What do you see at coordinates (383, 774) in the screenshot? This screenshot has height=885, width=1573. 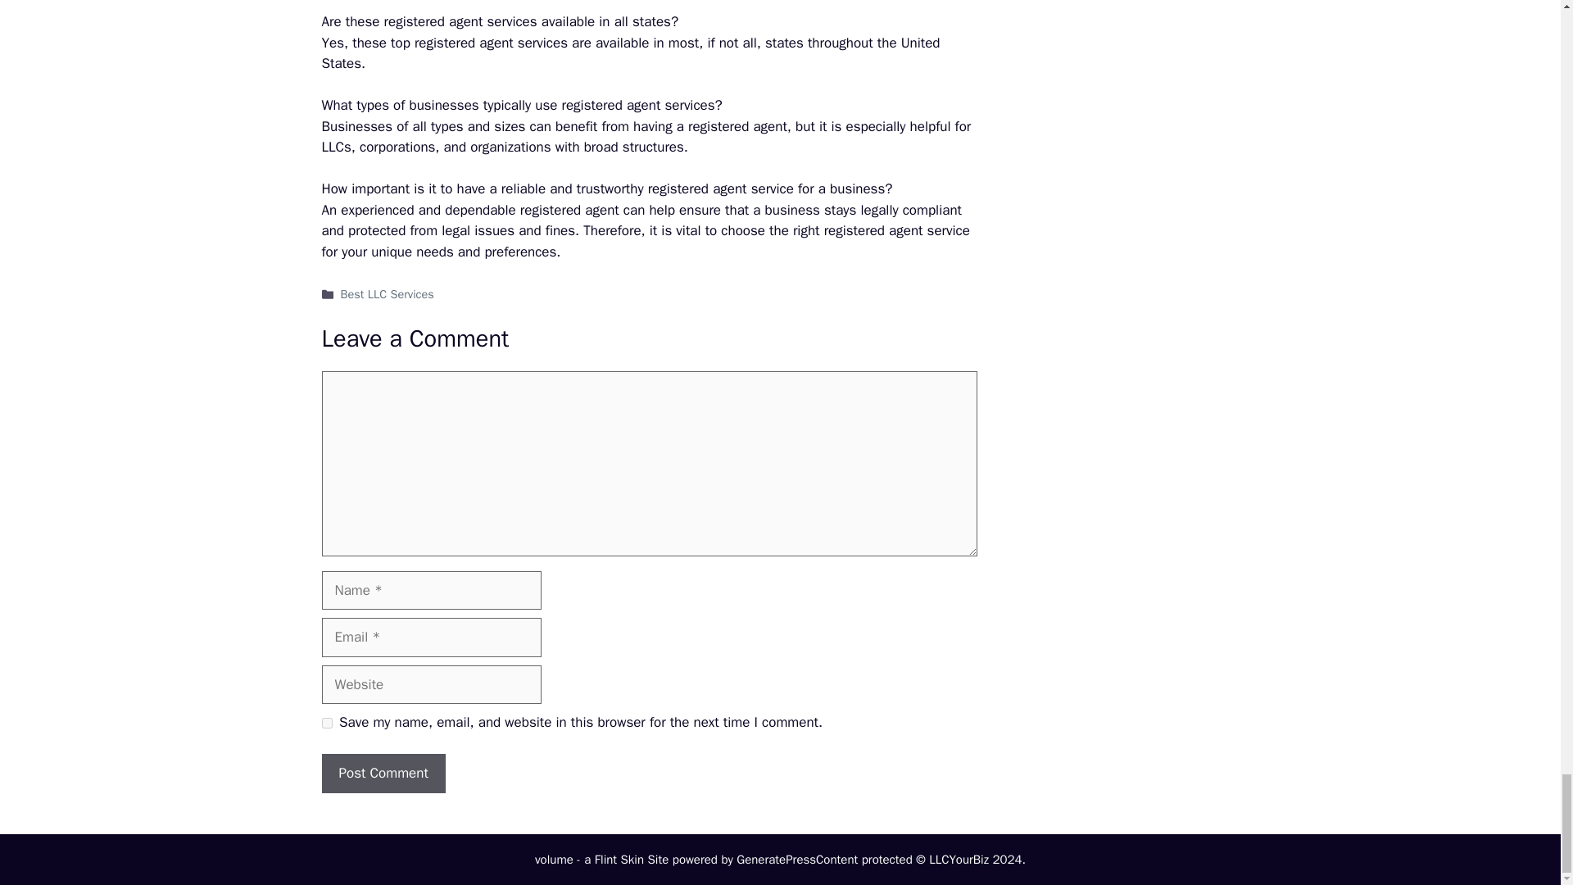 I see `Post Comment` at bounding box center [383, 774].